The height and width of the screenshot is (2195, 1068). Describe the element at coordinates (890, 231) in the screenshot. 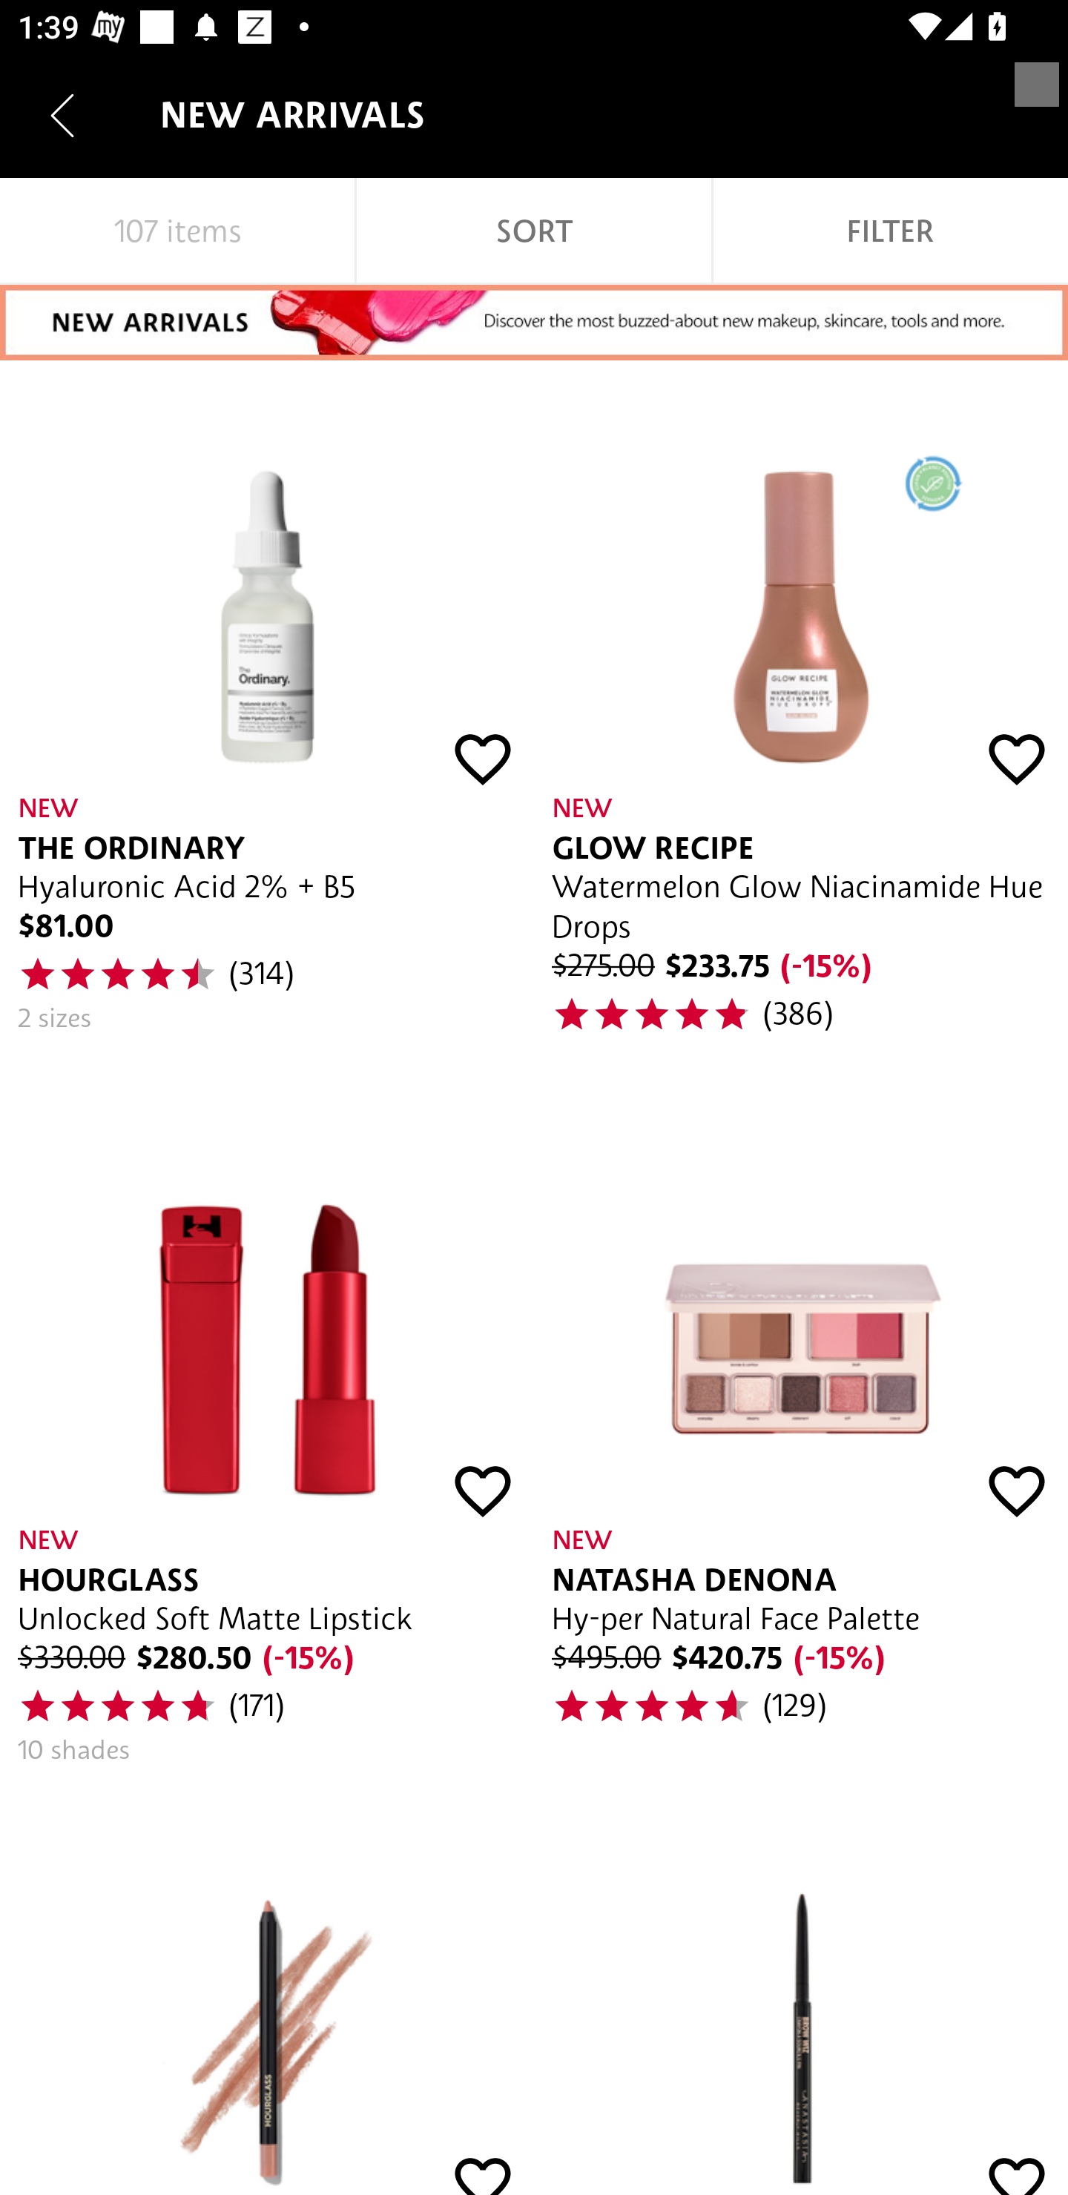

I see `FILTER` at that location.